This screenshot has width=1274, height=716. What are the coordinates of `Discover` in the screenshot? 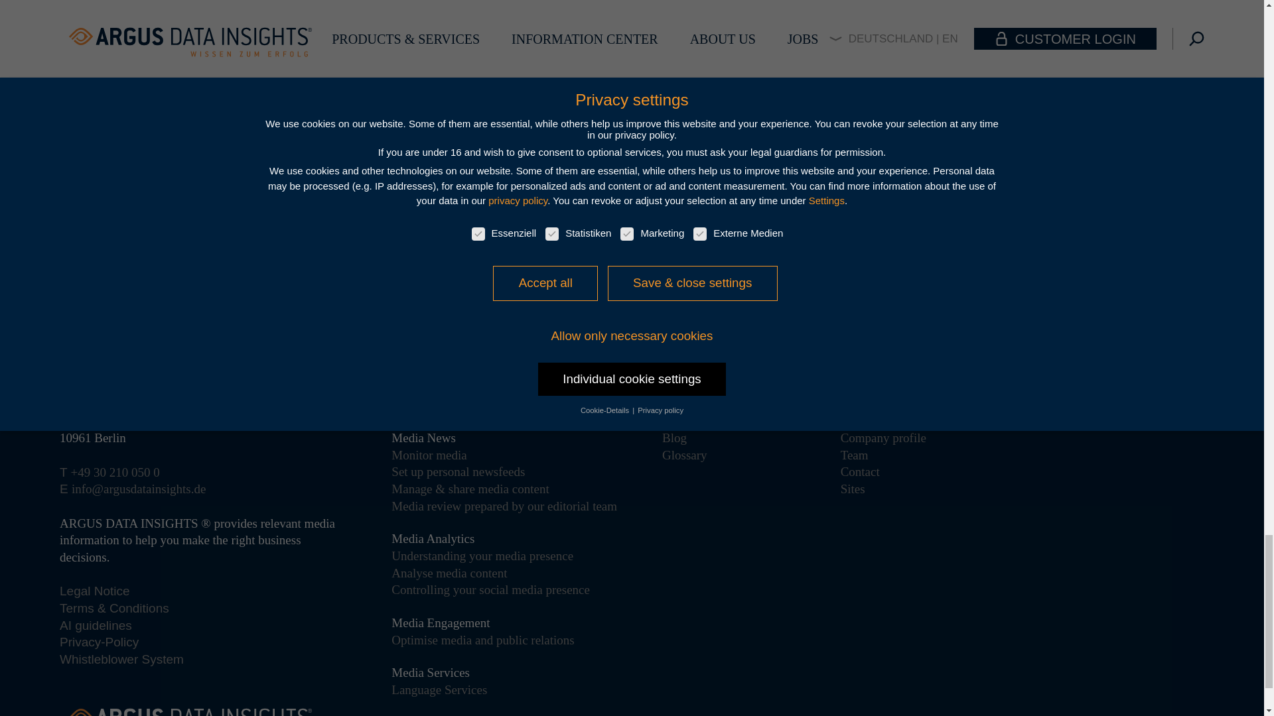 It's located at (291, 274).